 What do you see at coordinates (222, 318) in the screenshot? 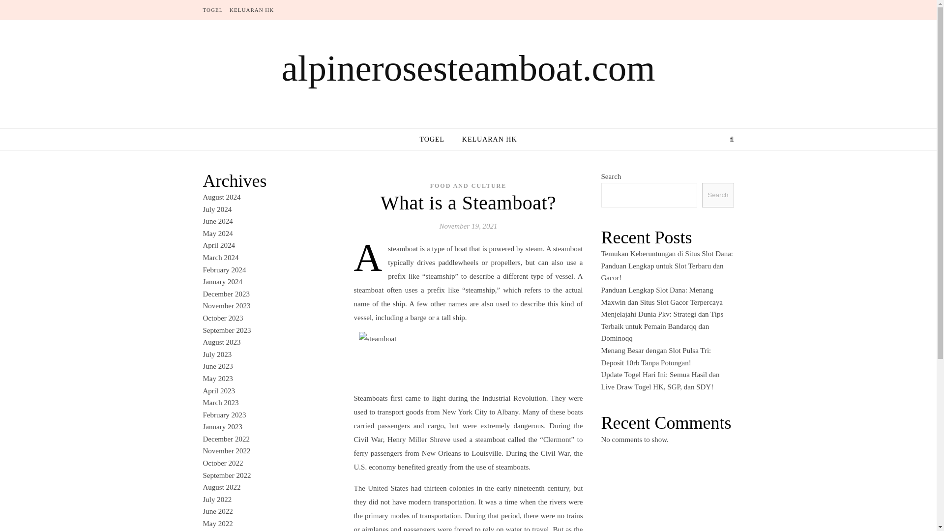
I see `October 2023` at bounding box center [222, 318].